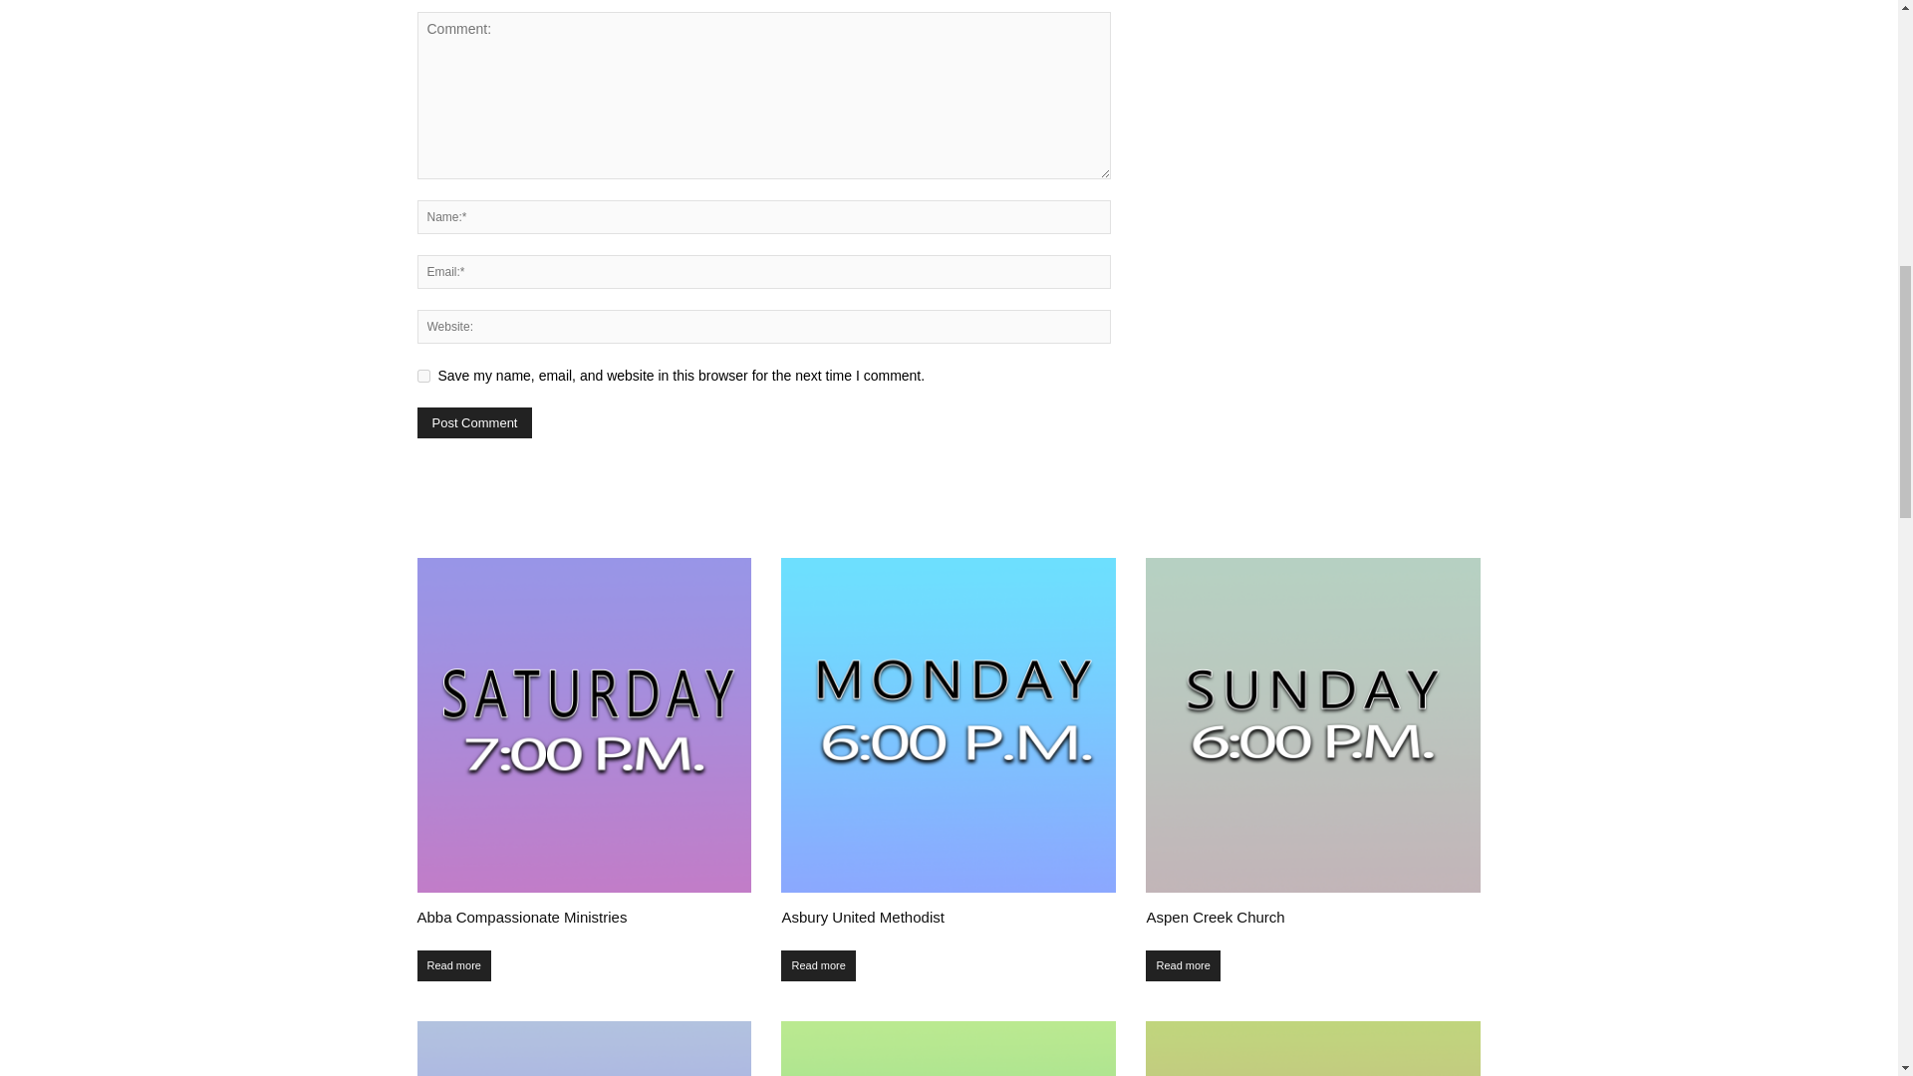 The image size is (1913, 1076). Describe the element at coordinates (422, 377) in the screenshot. I see `yes` at that location.